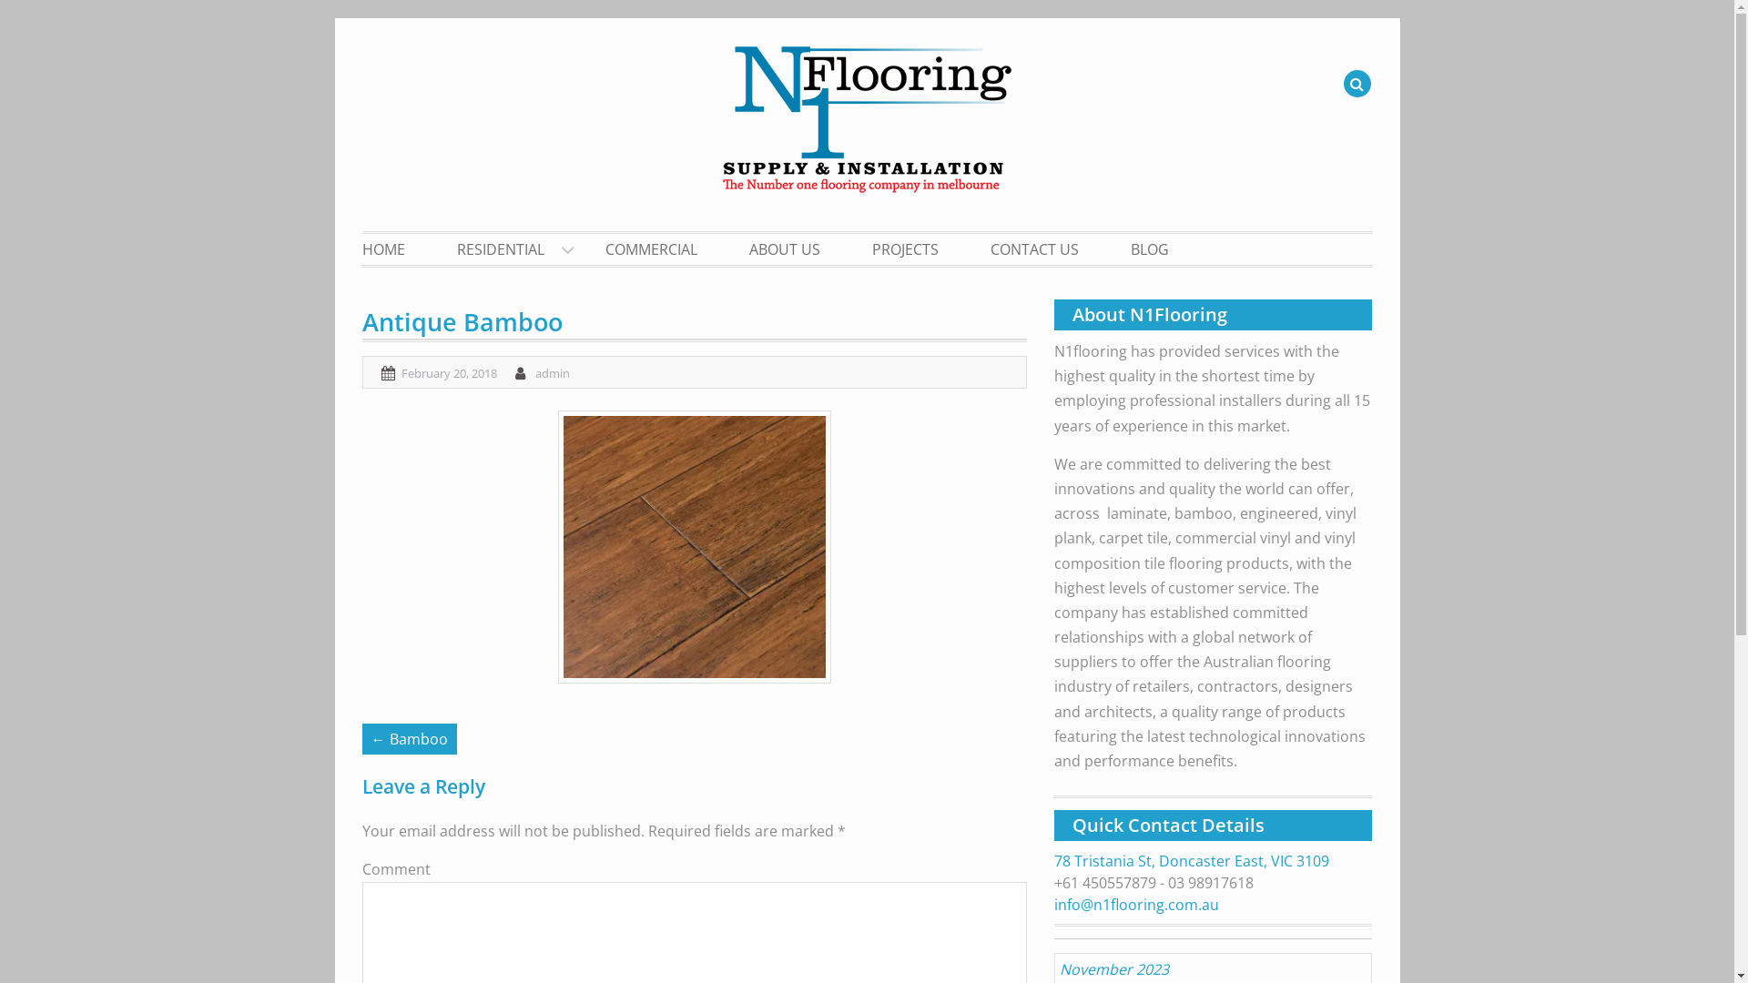  What do you see at coordinates (1034, 249) in the screenshot?
I see `CONTACT US` at bounding box center [1034, 249].